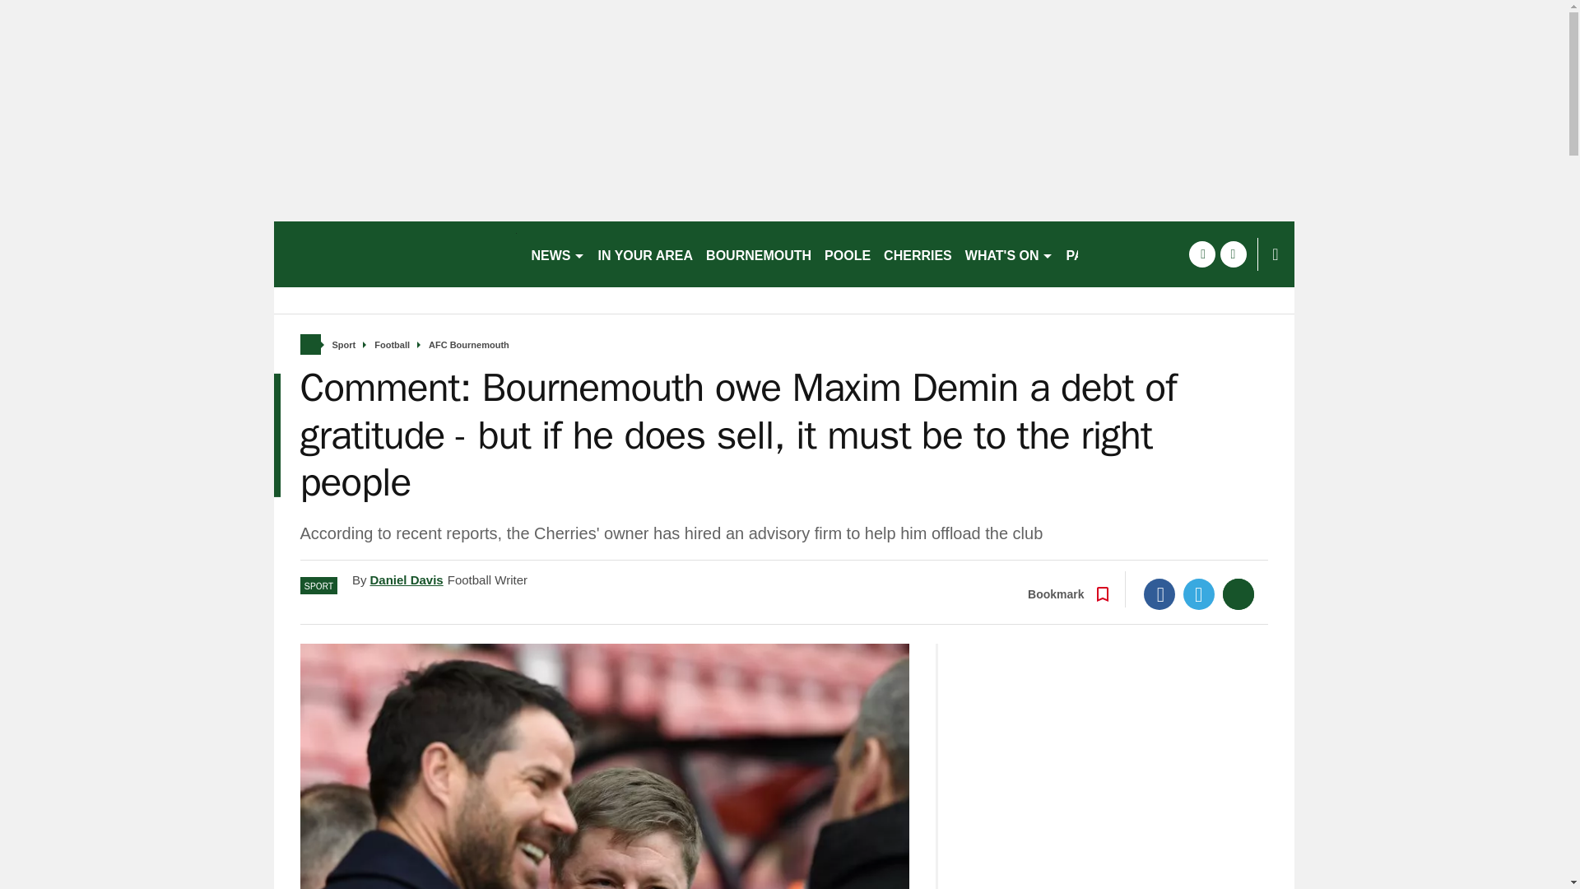 Image resolution: width=1580 pixels, height=889 pixels. Describe the element at coordinates (1009, 254) in the screenshot. I see `WHAT'S ON` at that location.